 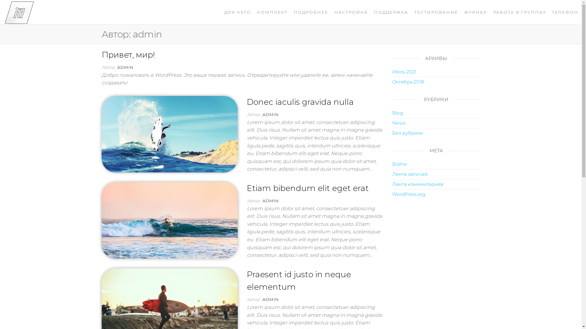 What do you see at coordinates (299, 281) in the screenshot?
I see `Praesent id justo in neque elementum` at bounding box center [299, 281].